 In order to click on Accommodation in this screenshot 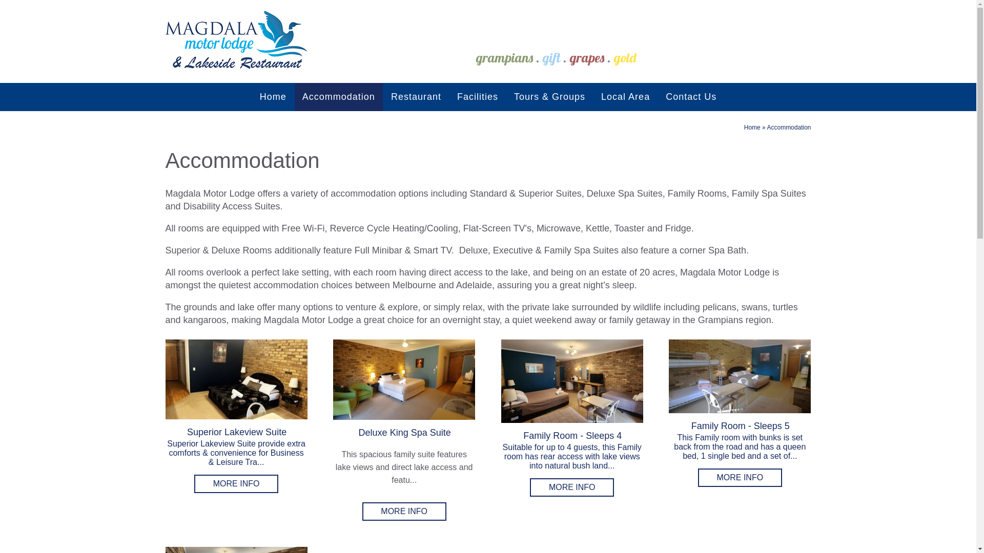, I will do `click(339, 97)`.